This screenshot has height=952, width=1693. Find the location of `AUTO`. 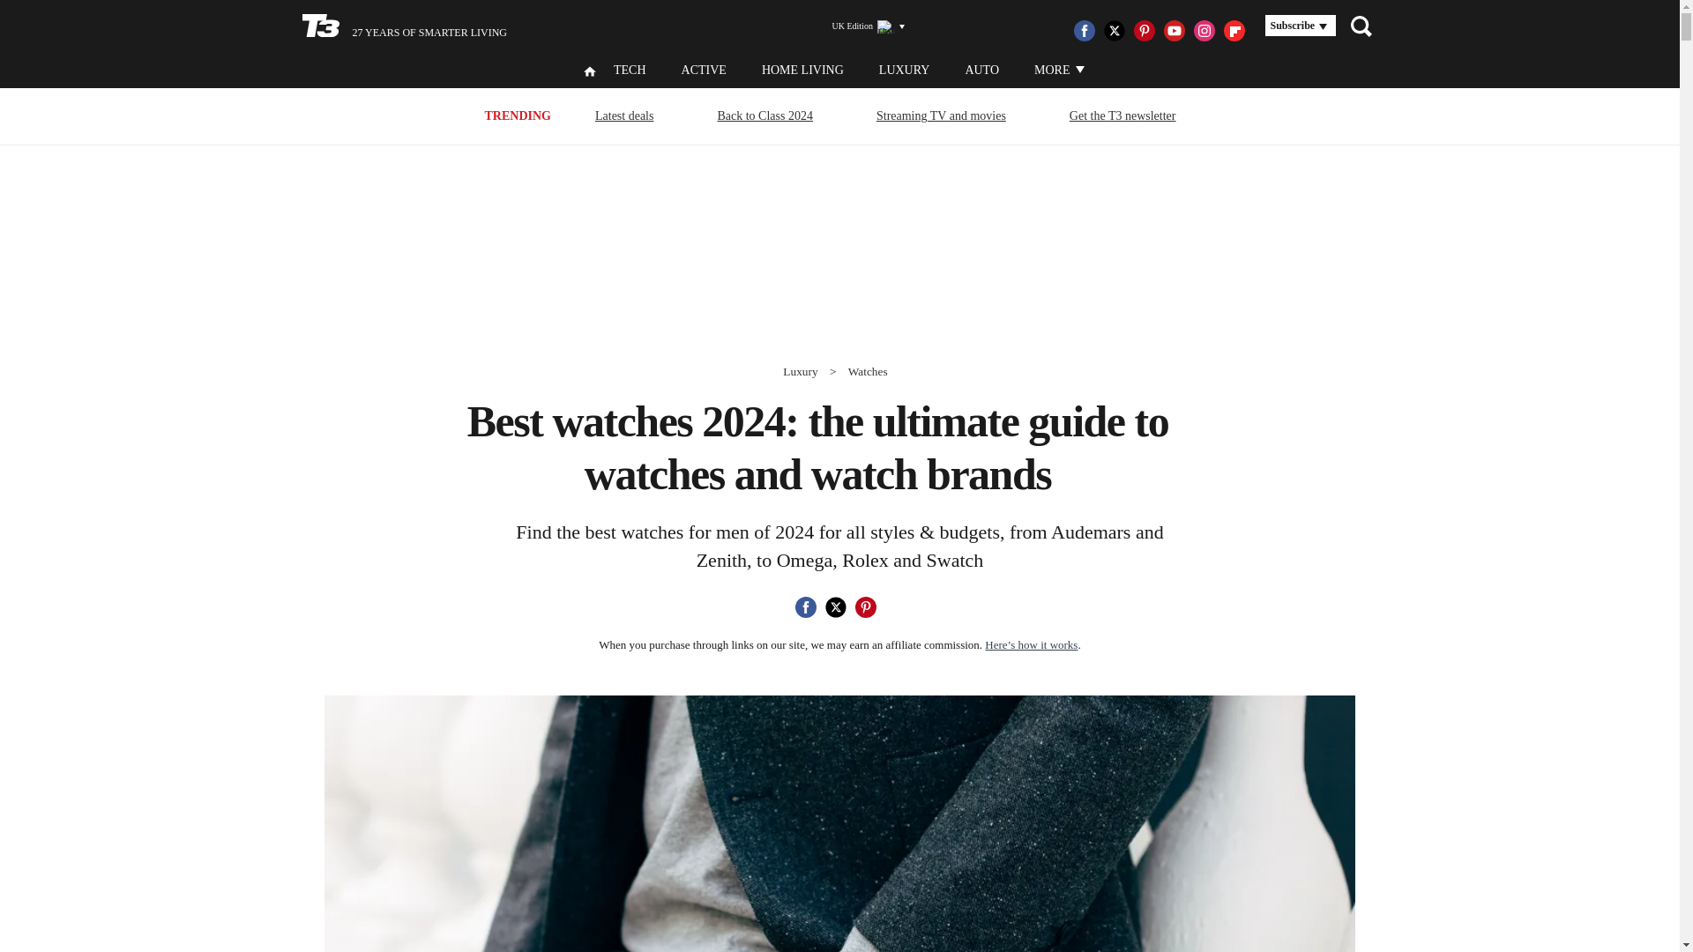

AUTO is located at coordinates (981, 71).